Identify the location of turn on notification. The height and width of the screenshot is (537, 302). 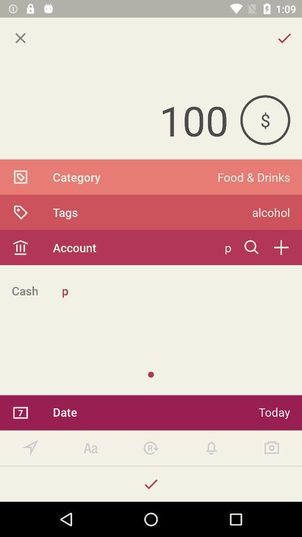
(211, 447).